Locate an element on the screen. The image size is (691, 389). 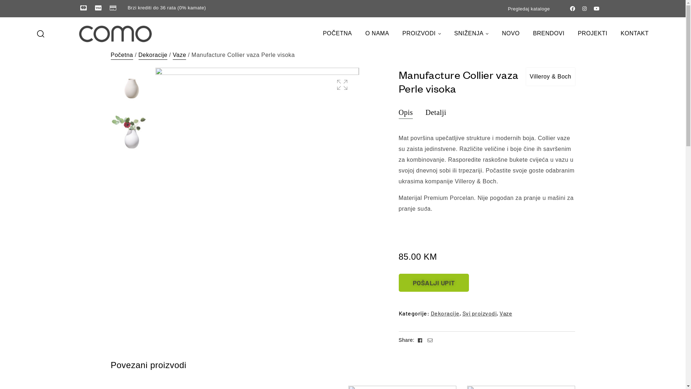
Vaza-Carre-bublasta1 is located at coordinates (257, 170).